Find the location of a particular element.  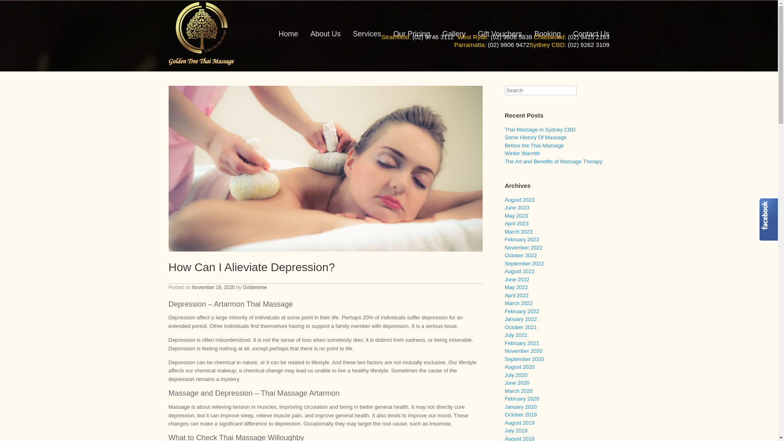

August 2023 is located at coordinates (519, 200).